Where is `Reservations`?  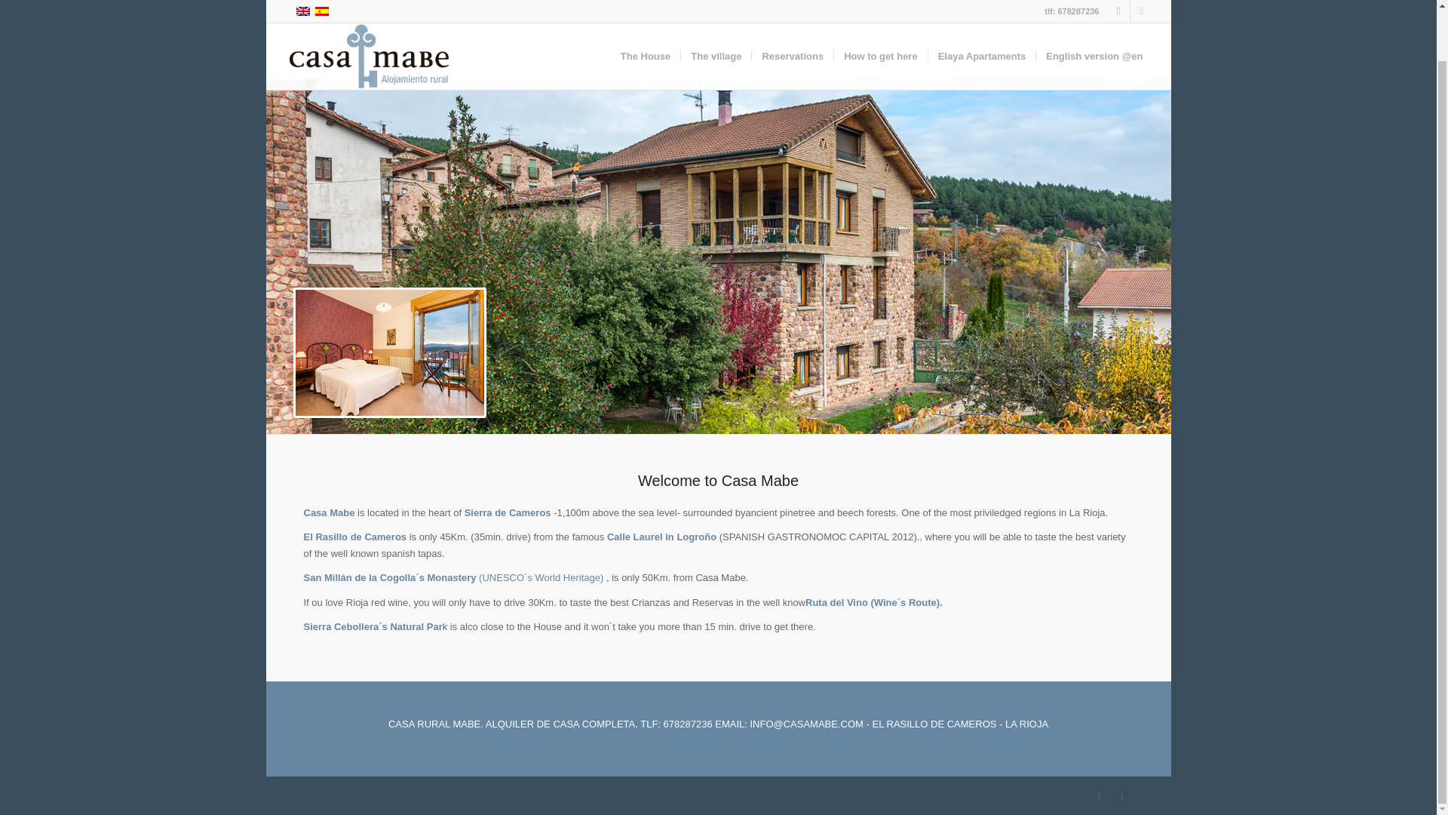 Reservations is located at coordinates (792, 17).